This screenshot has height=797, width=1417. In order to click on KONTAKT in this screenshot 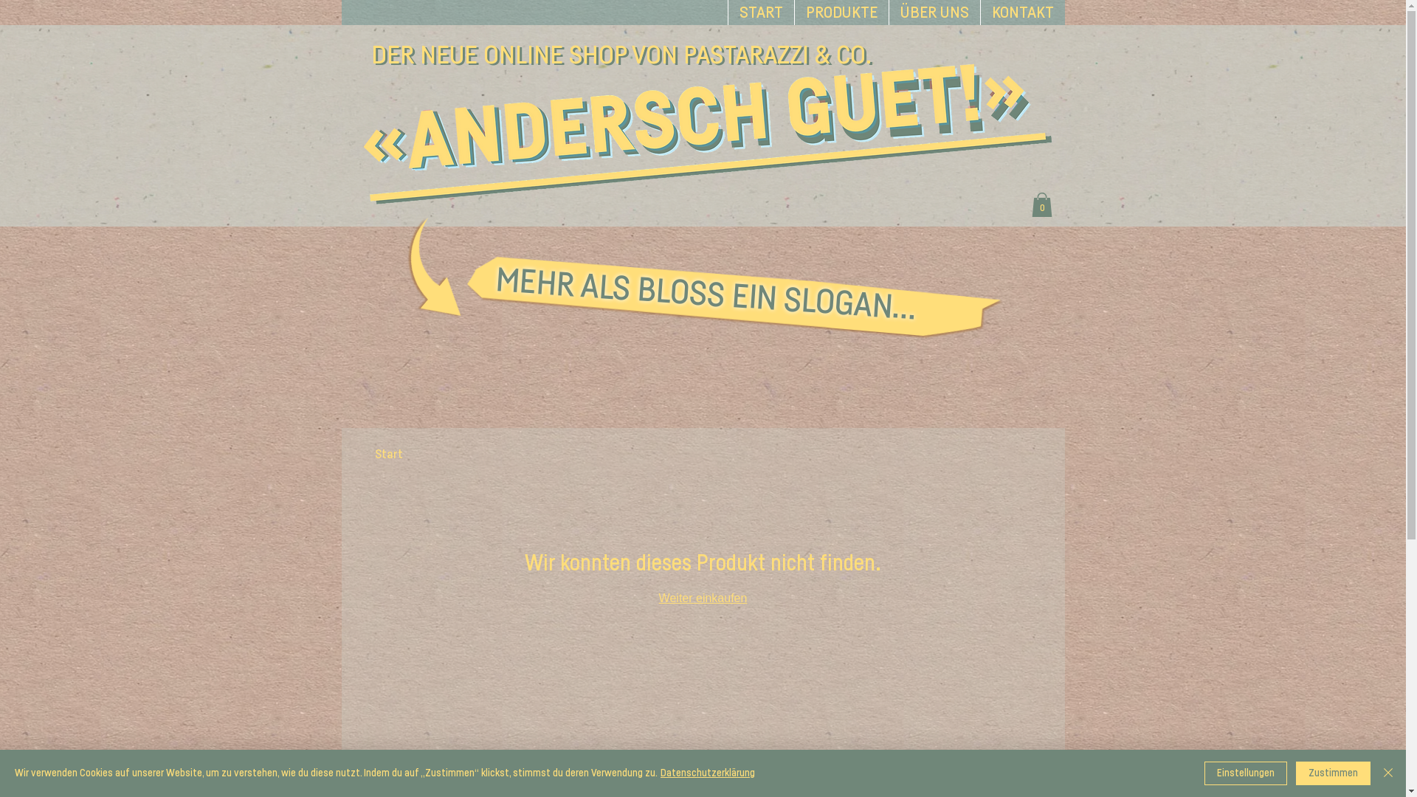, I will do `click(1023, 13)`.